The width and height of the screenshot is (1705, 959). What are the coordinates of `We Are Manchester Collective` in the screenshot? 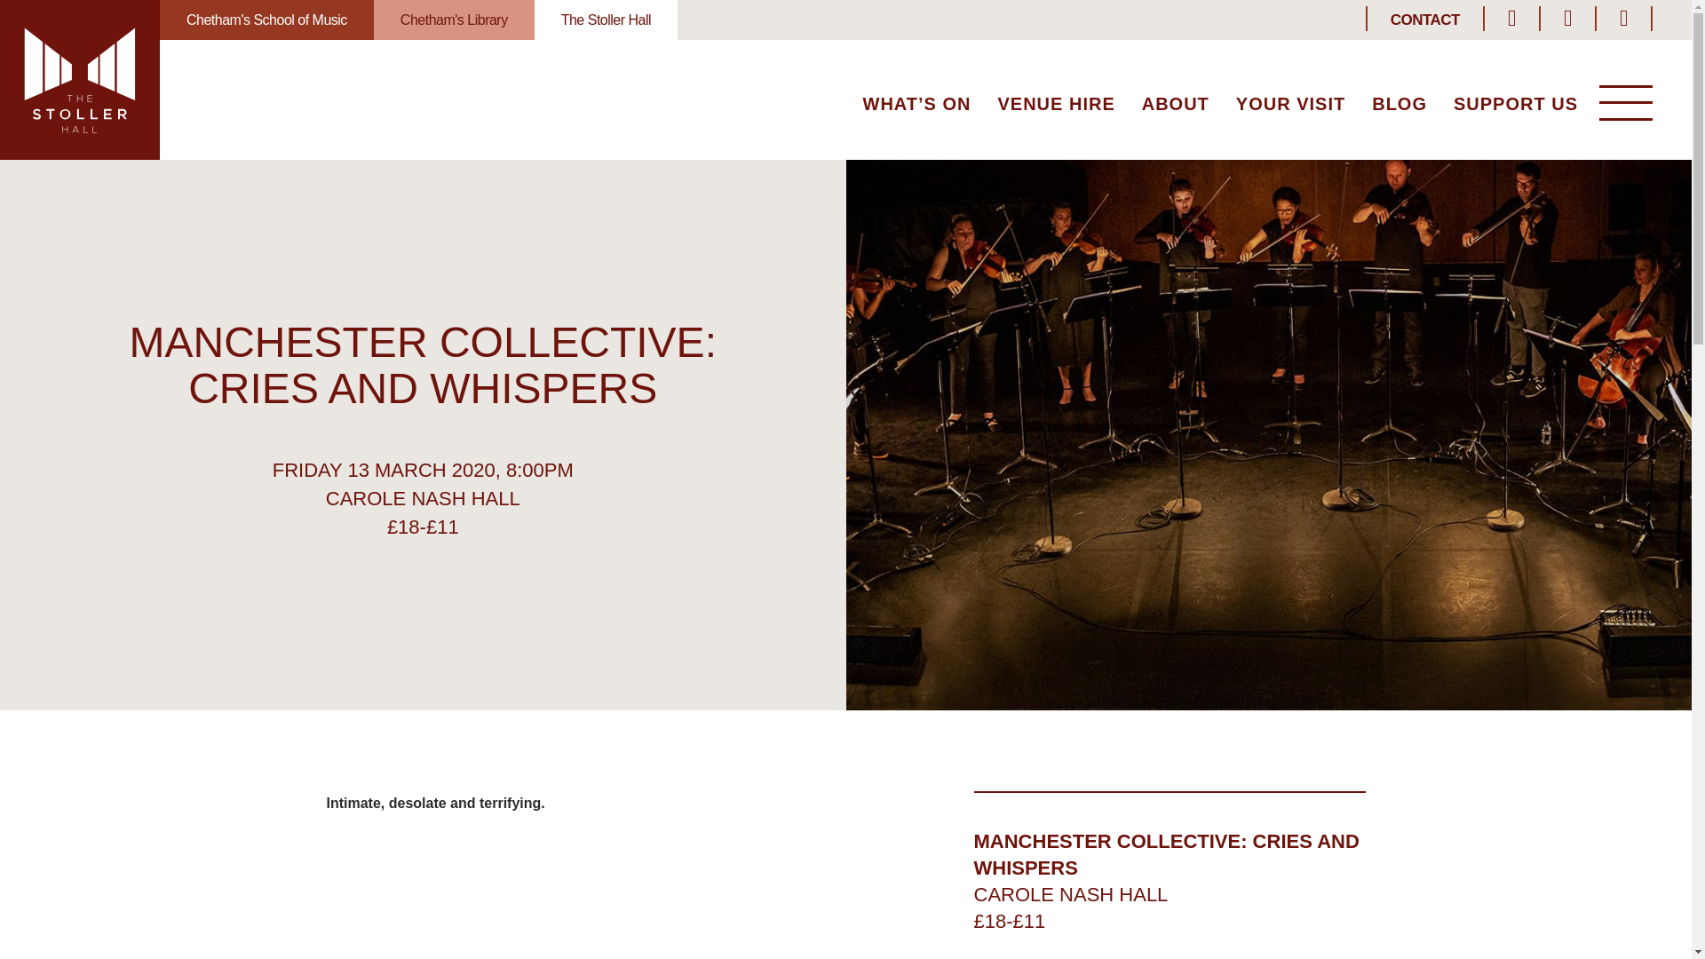 It's located at (580, 902).